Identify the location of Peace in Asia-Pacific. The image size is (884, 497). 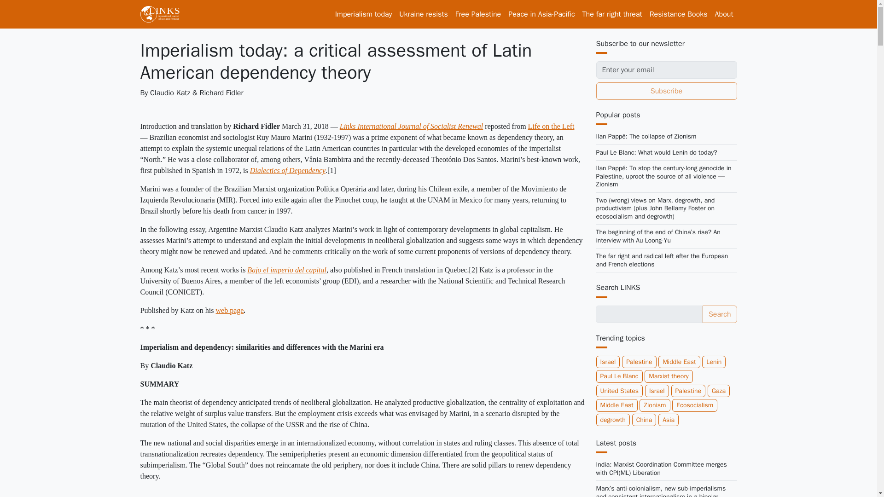
(541, 14).